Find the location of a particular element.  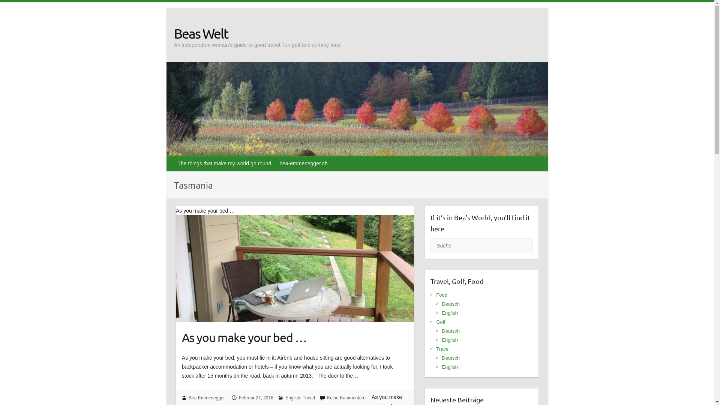

The things that make my world go round is located at coordinates (225, 163).